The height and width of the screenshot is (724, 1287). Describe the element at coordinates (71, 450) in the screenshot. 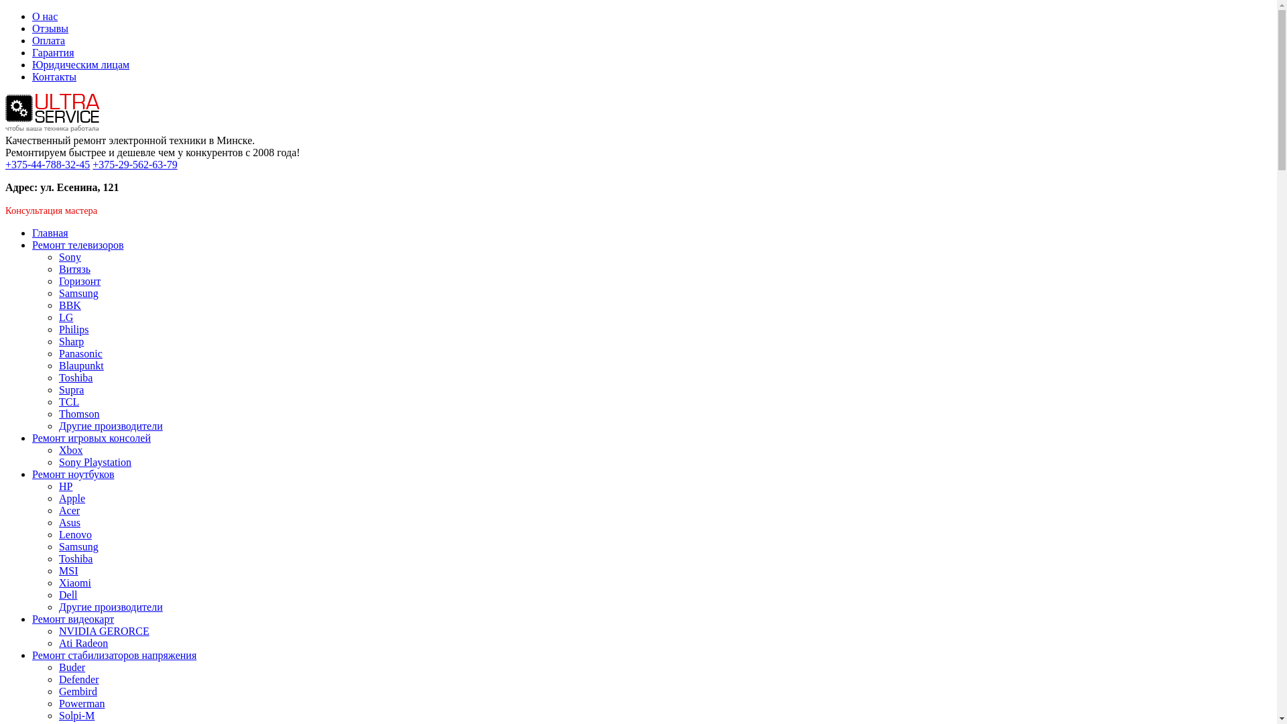

I see `Xbox` at that location.